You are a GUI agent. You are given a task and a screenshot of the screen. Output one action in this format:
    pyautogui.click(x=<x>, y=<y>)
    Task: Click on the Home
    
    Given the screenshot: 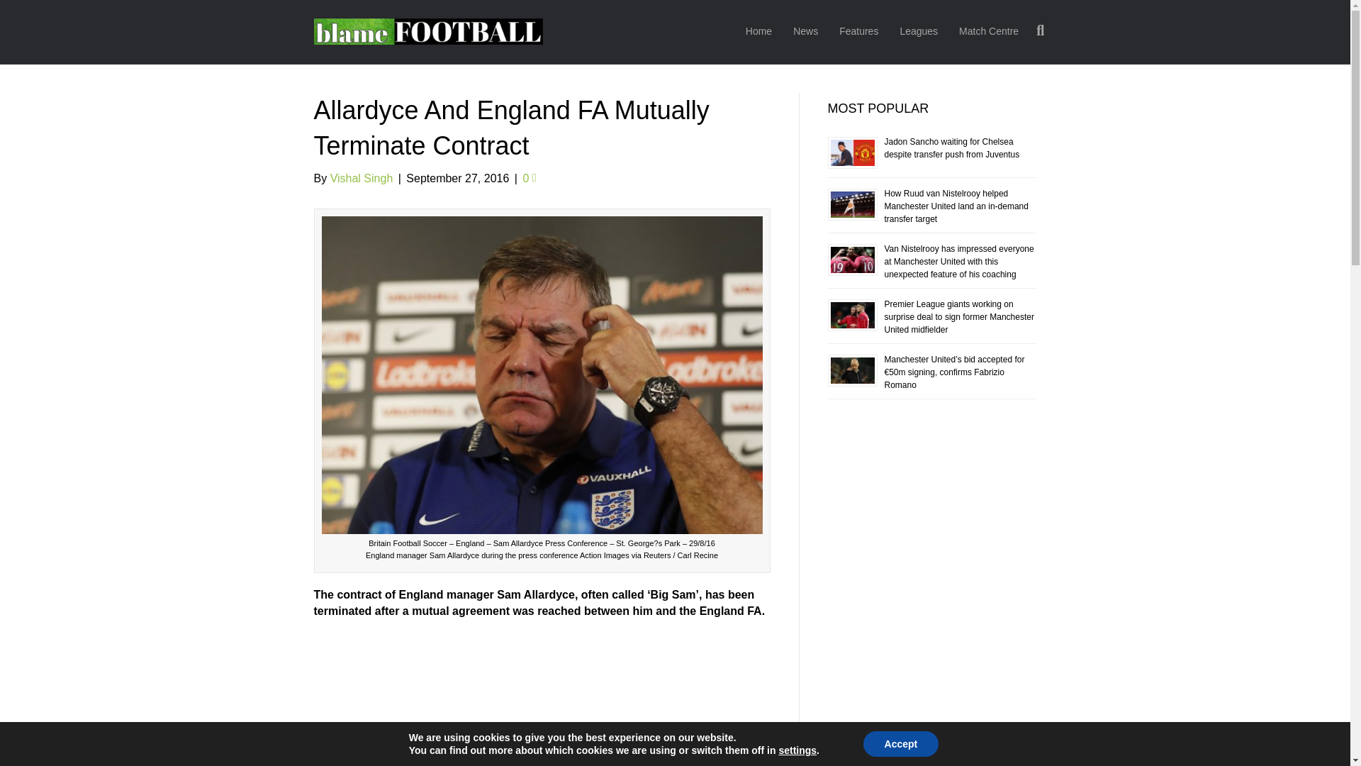 What is the action you would take?
    pyautogui.click(x=758, y=32)
    